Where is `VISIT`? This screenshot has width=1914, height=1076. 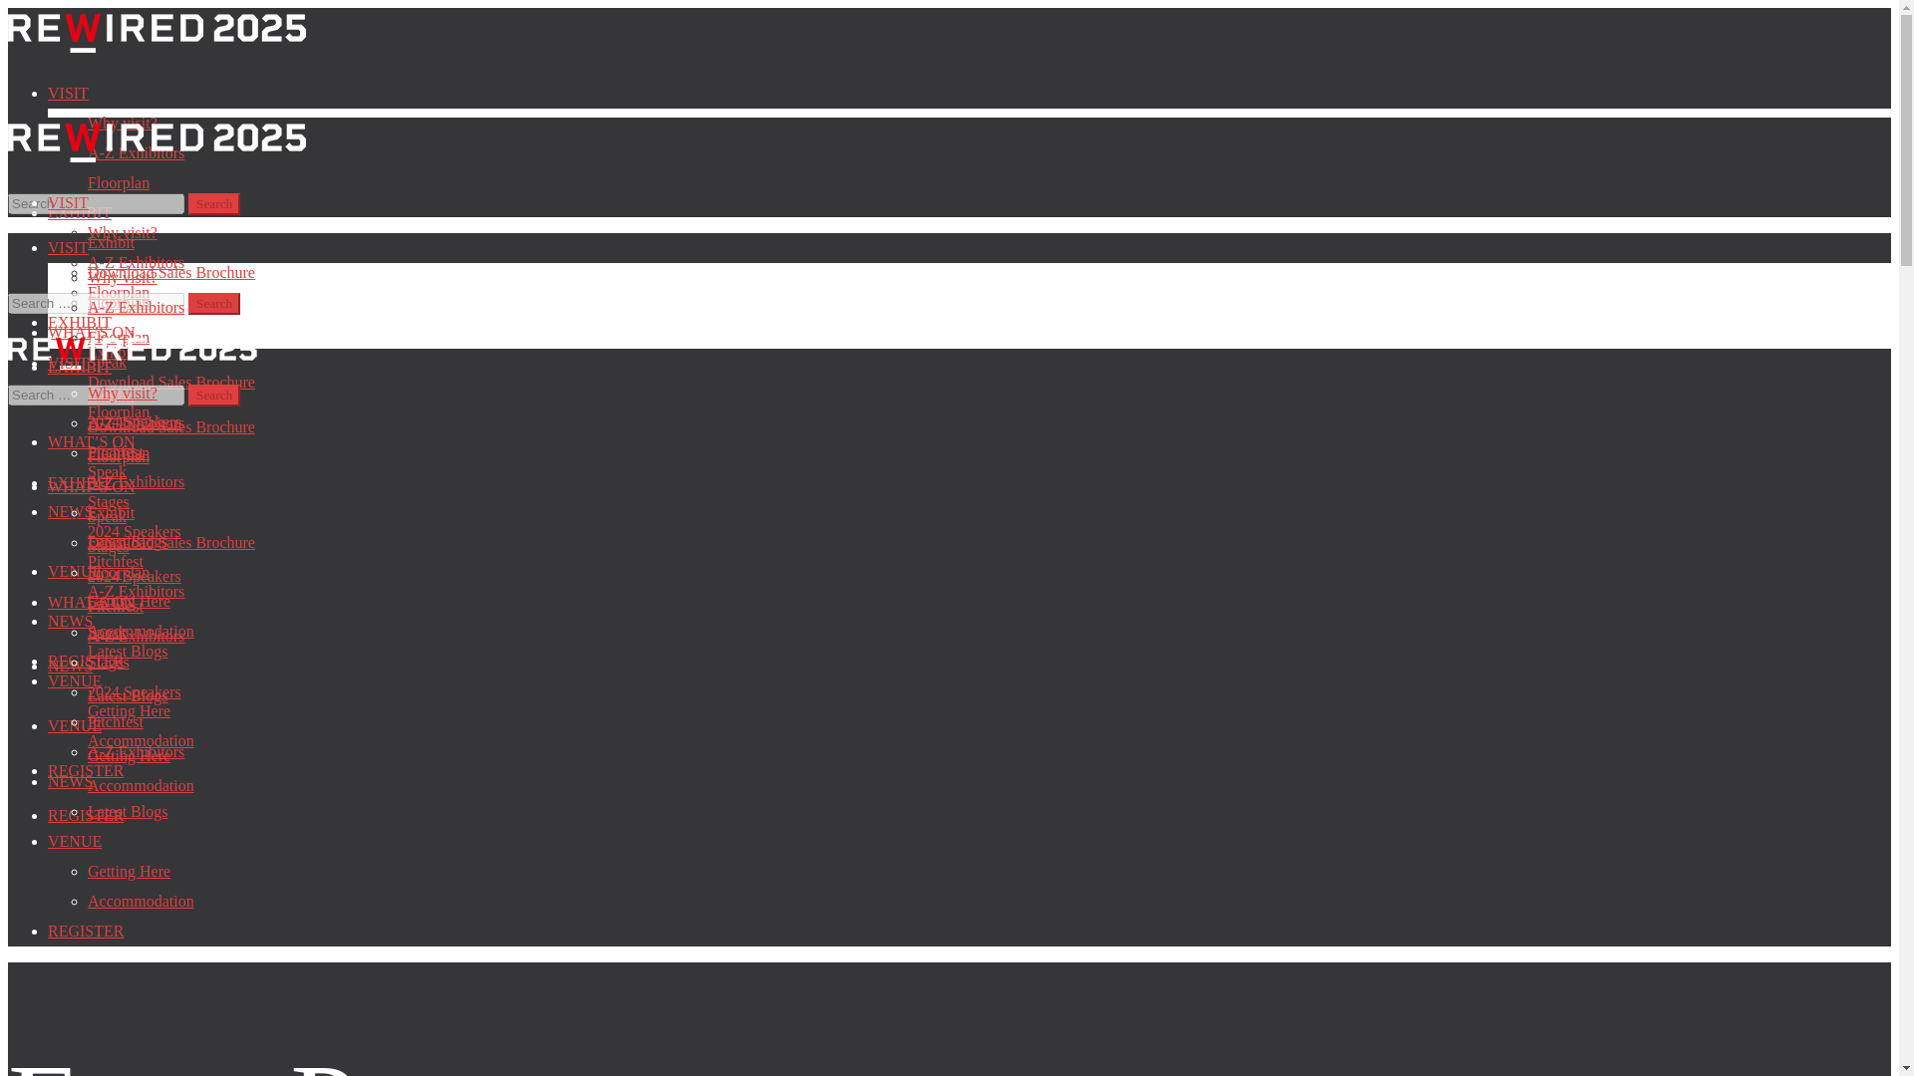 VISIT is located at coordinates (68, 93).